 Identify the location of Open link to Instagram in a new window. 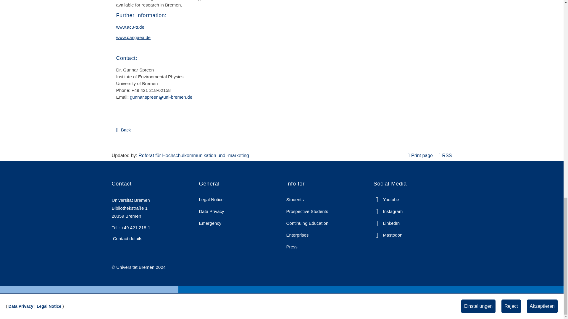
(388, 211).